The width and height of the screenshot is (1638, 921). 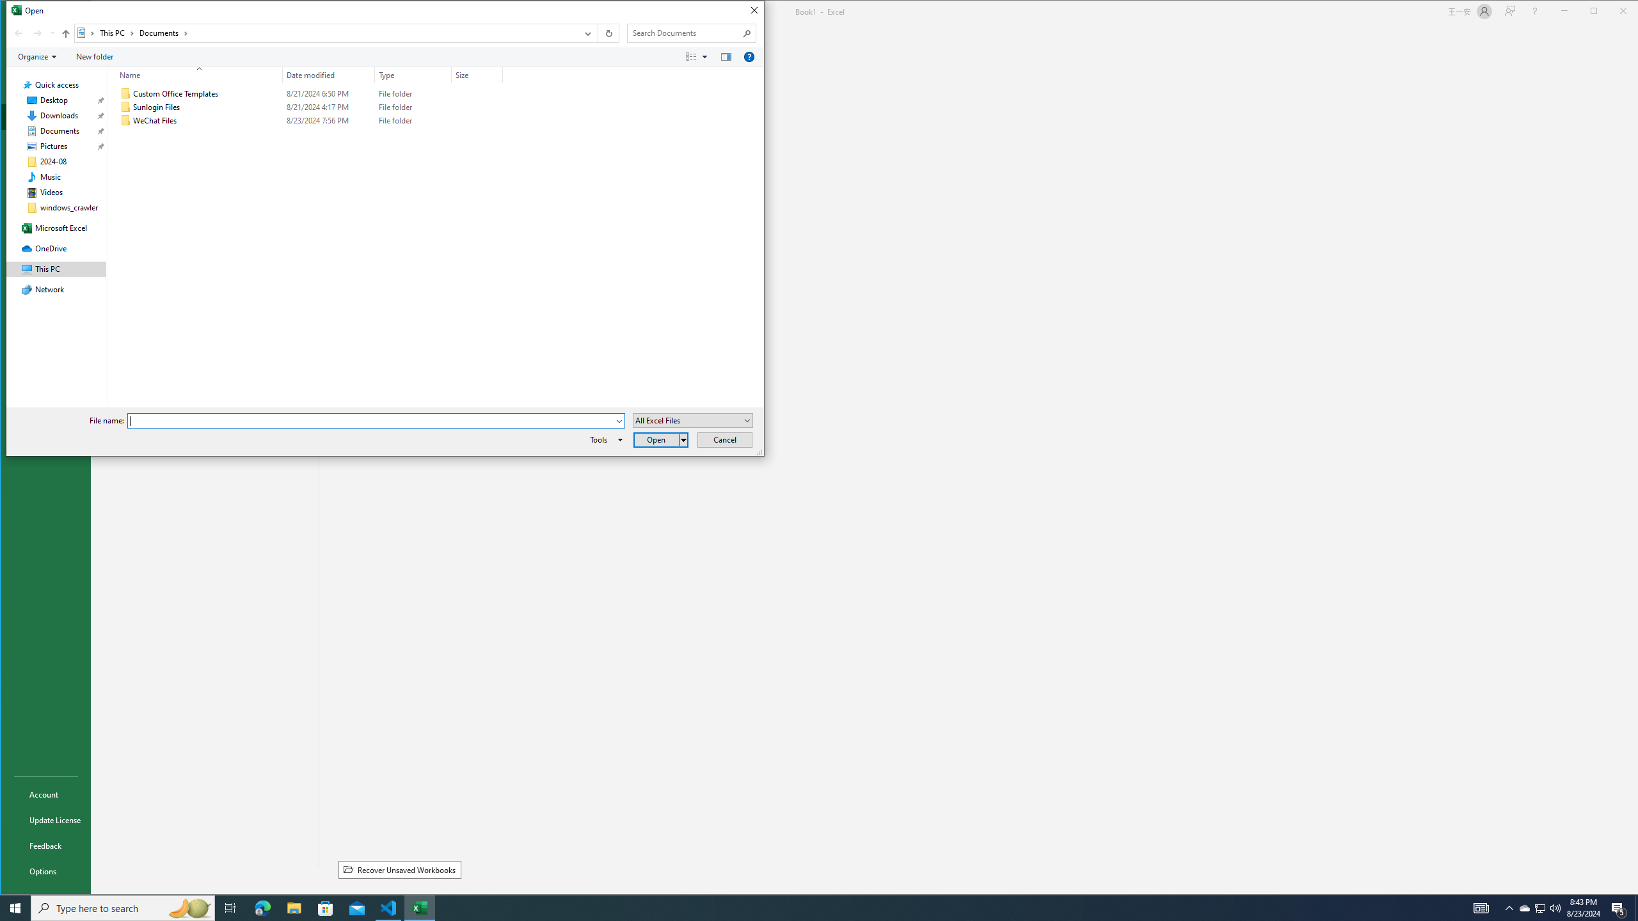 I want to click on Microsoft Edge, so click(x=262, y=908).